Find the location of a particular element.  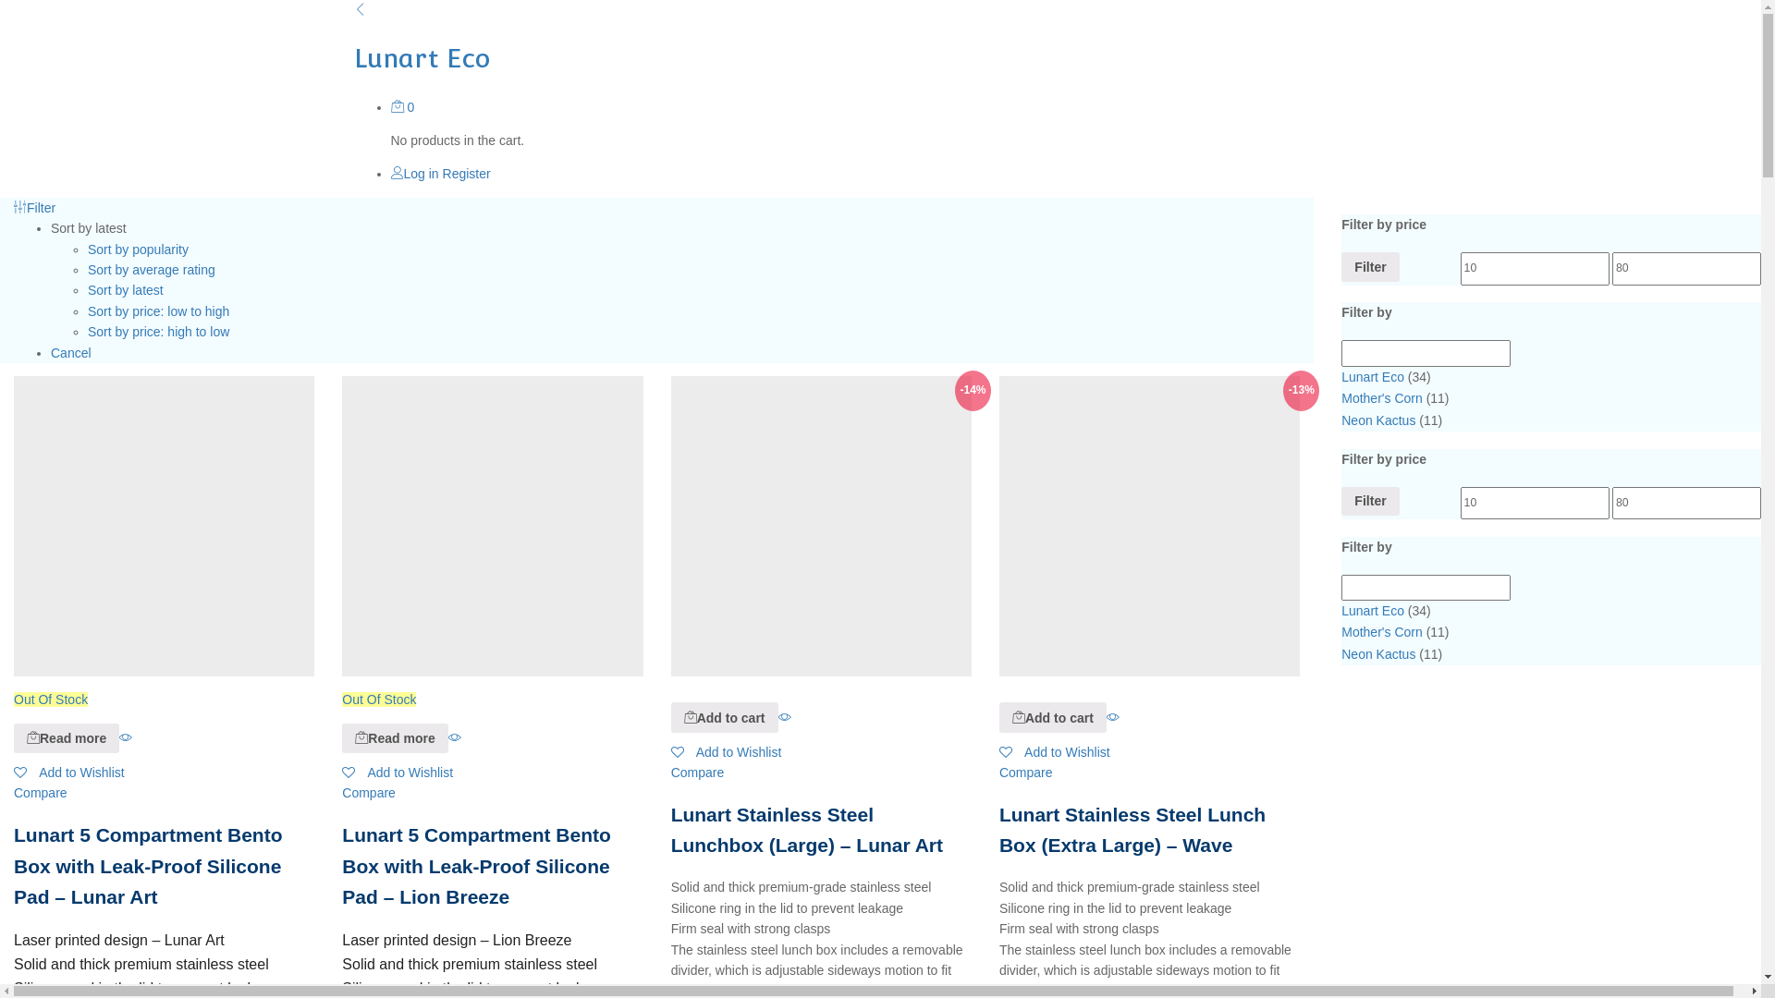

Sort by latest is located at coordinates (126, 290).